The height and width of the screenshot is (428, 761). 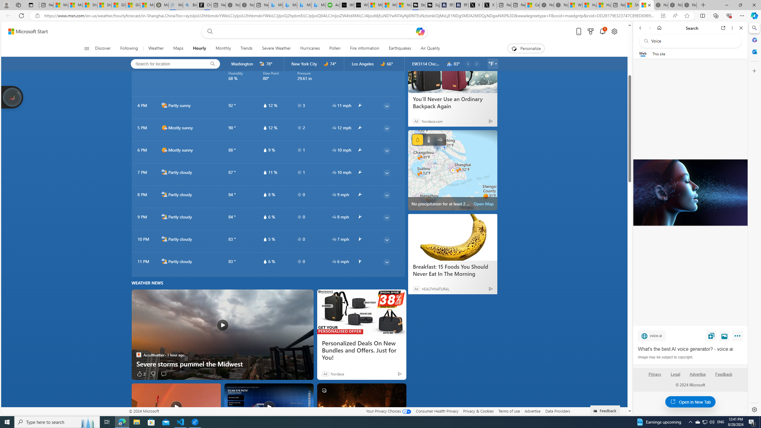 I want to click on n3200, so click(x=449, y=64).